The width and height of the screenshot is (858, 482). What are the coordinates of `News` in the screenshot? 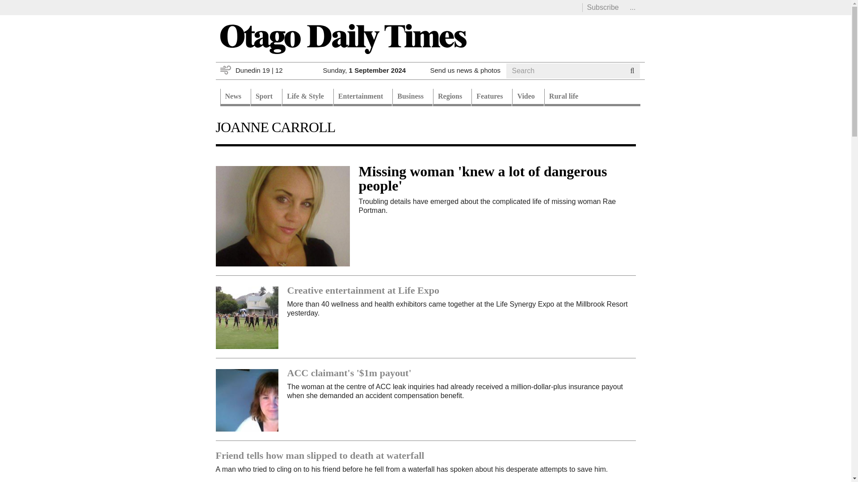 It's located at (234, 97).